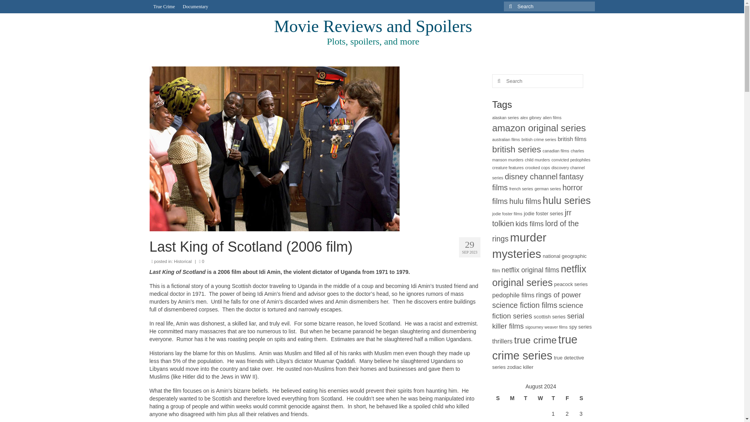  I want to click on Monday, so click(513, 399).